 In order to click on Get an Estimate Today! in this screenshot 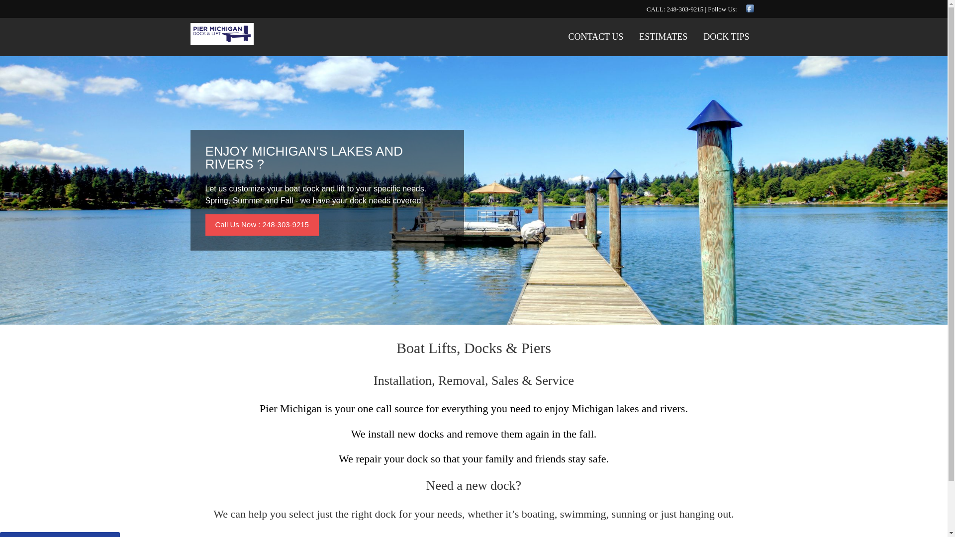, I will do `click(60, 535)`.